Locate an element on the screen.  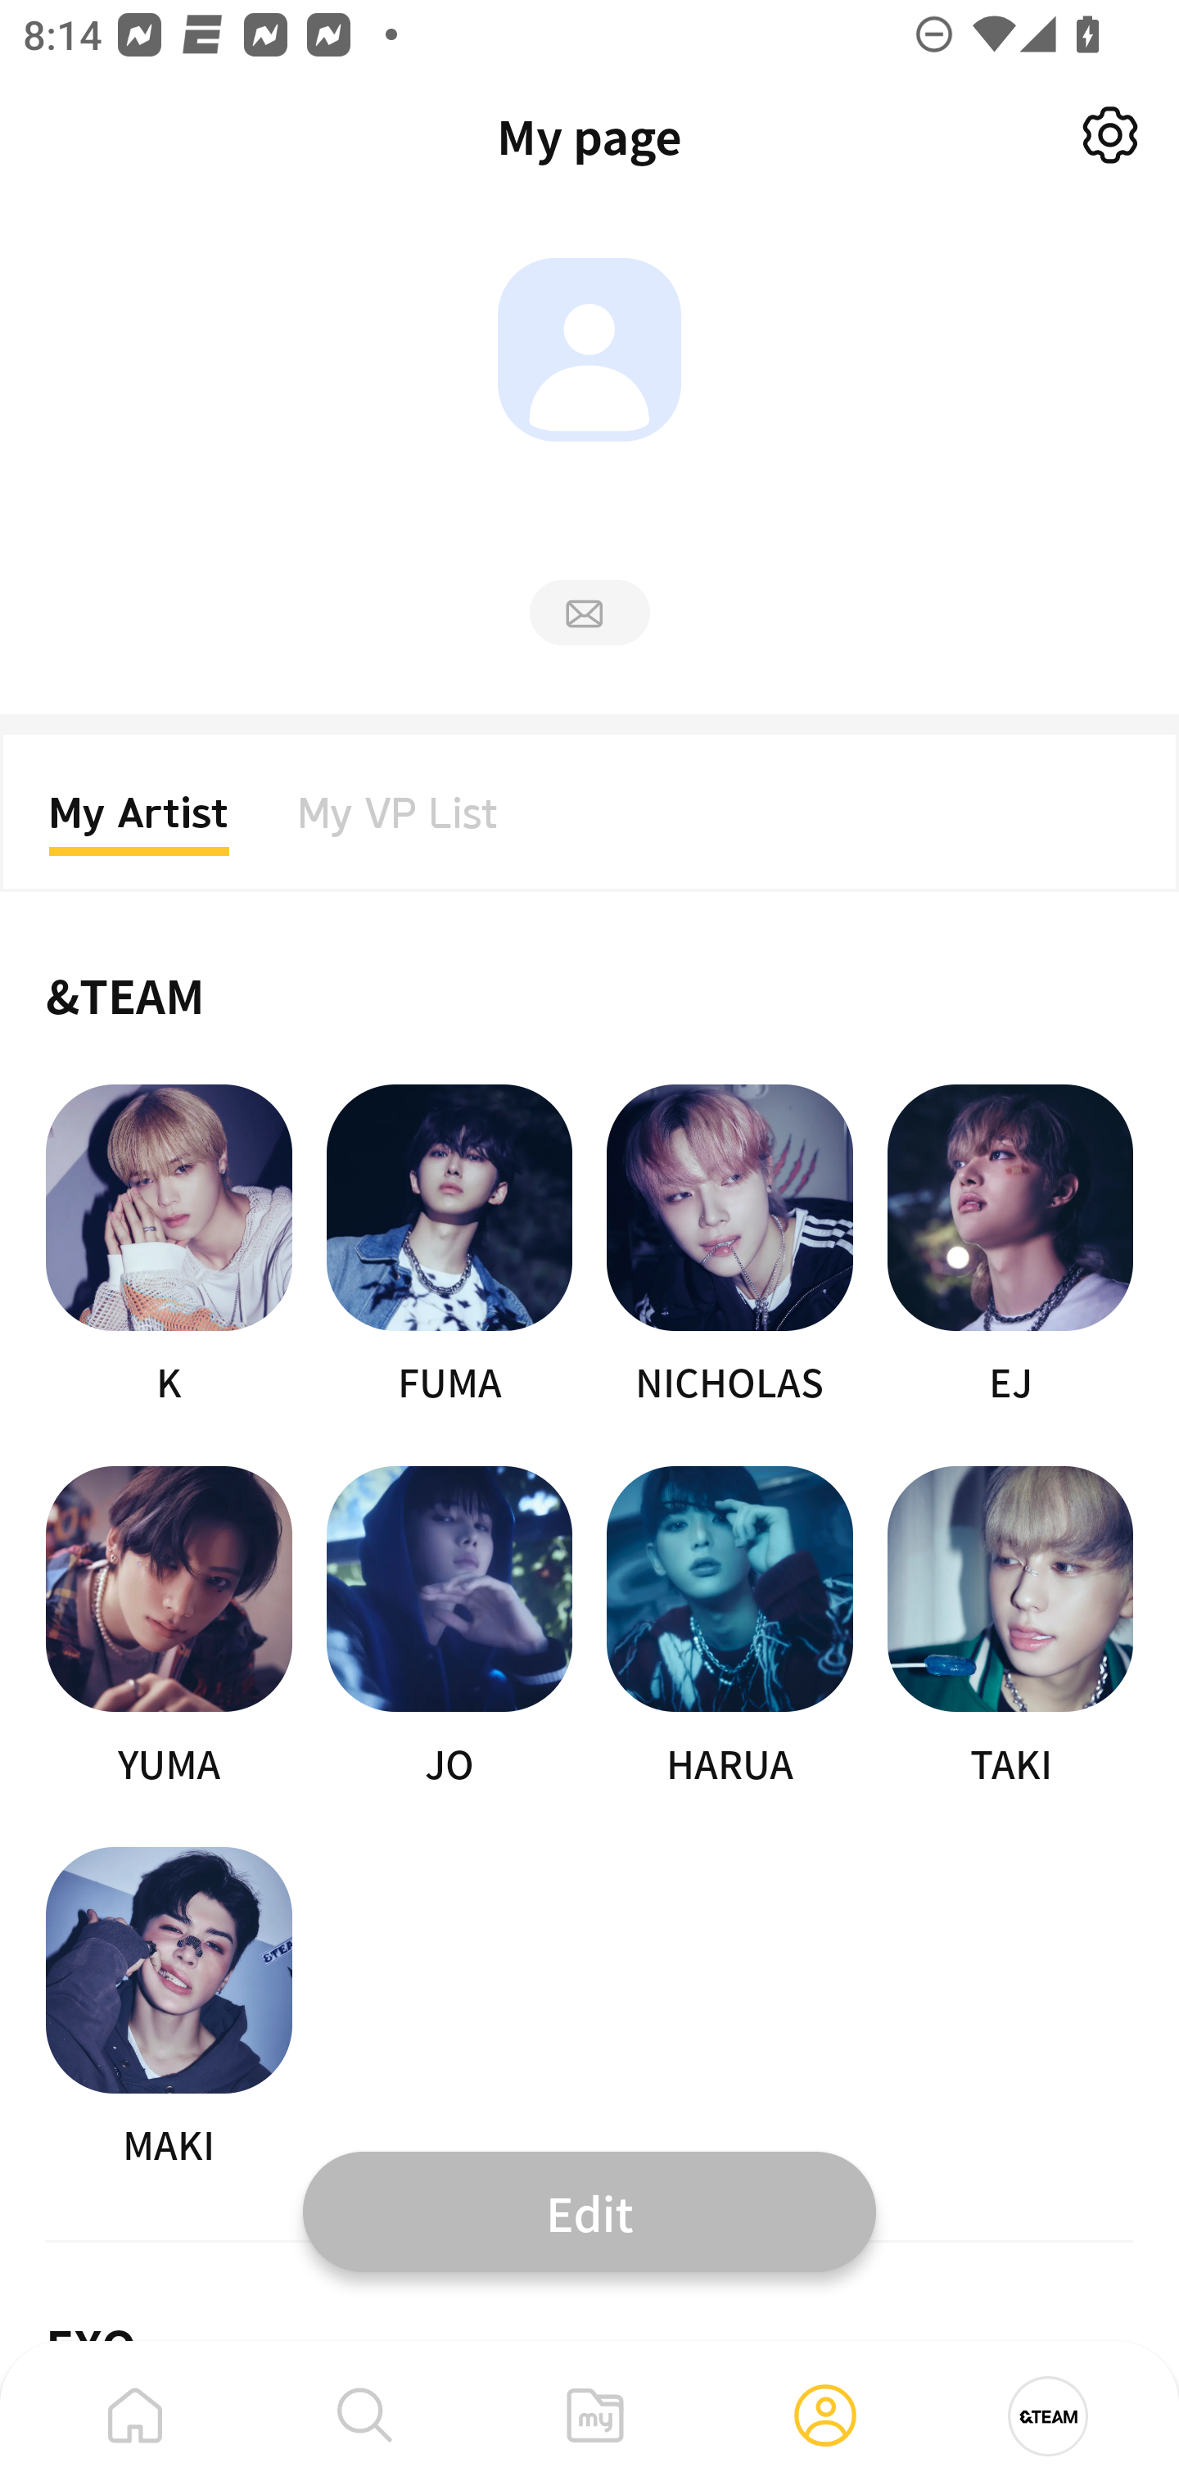
EJ is located at coordinates (1010, 1247).